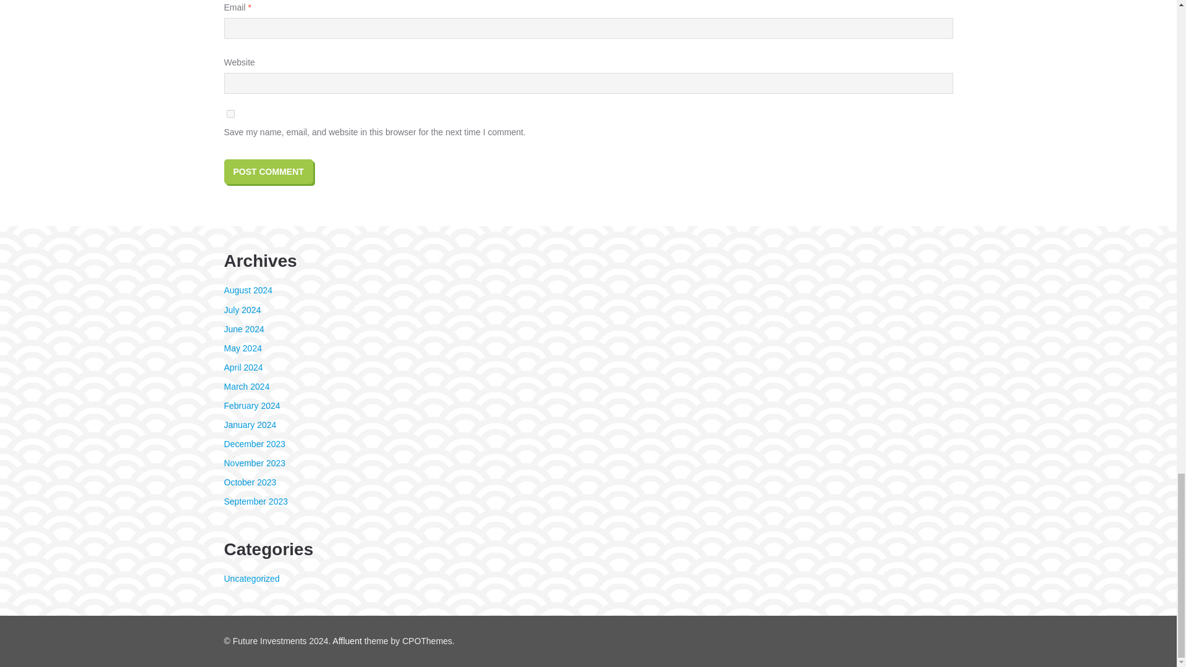 The height and width of the screenshot is (667, 1186). What do you see at coordinates (268, 172) in the screenshot?
I see `Post Comment` at bounding box center [268, 172].